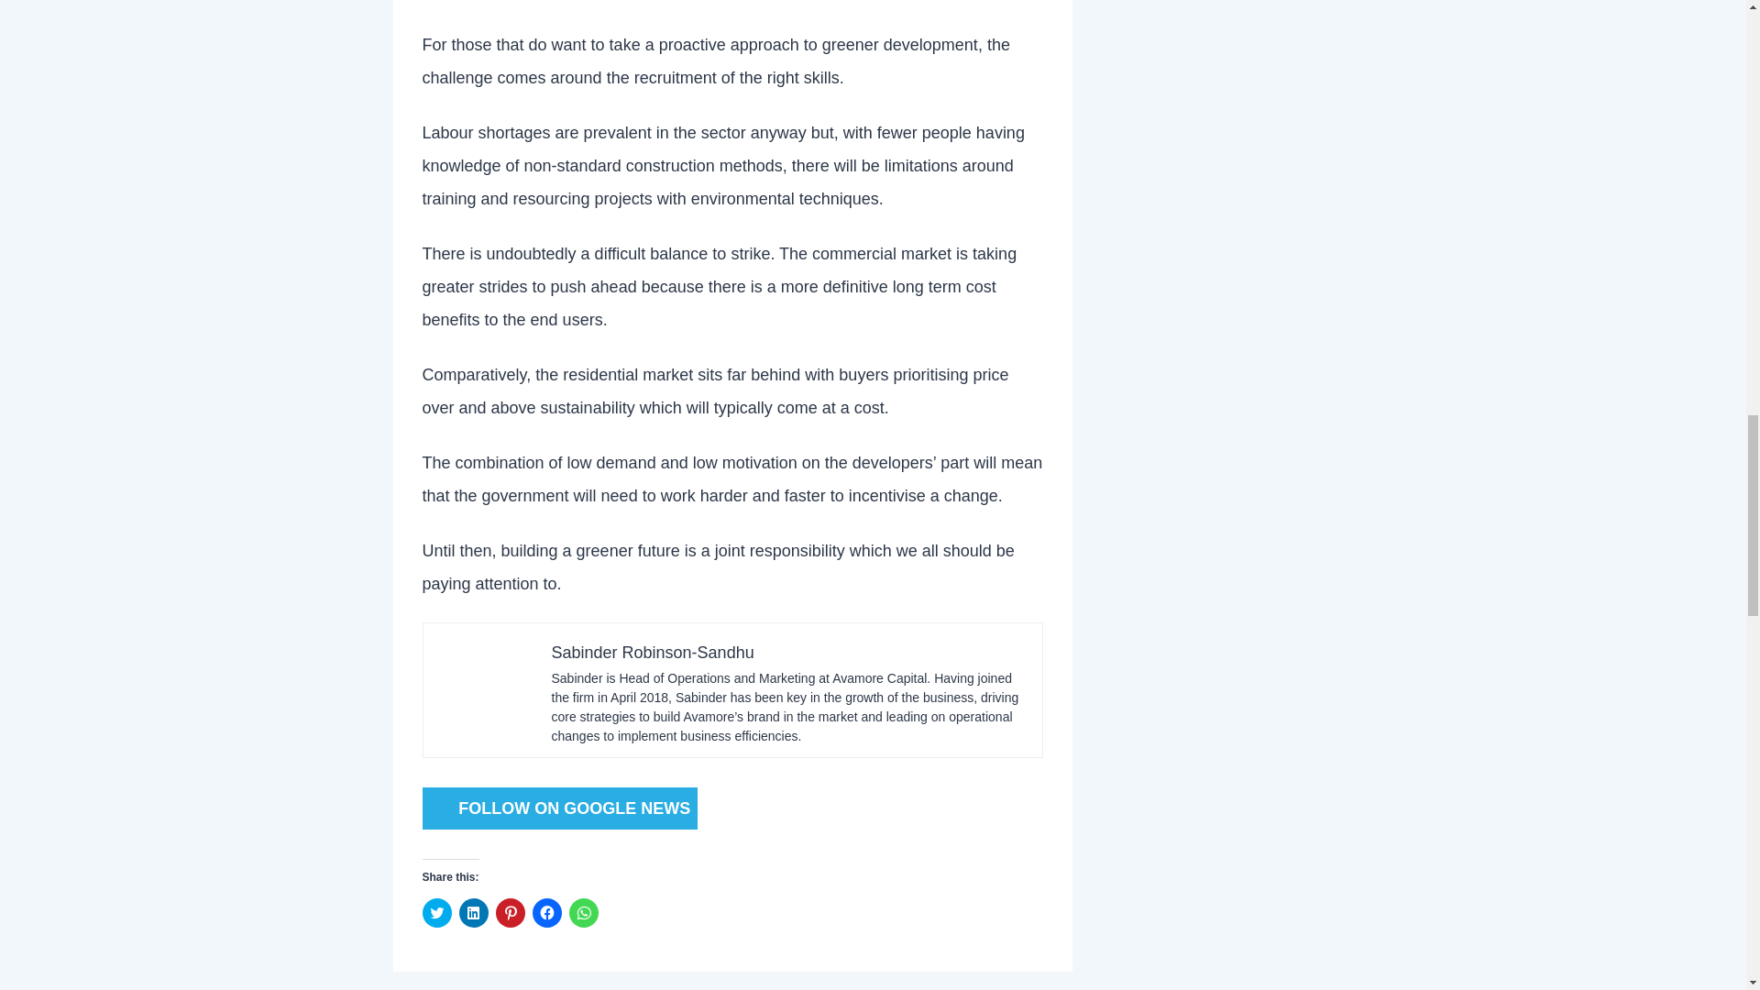 The width and height of the screenshot is (1760, 990). Describe the element at coordinates (546, 912) in the screenshot. I see `Click to share on Facebook` at that location.